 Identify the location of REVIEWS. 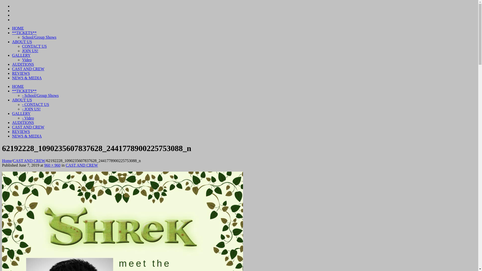
(21, 73).